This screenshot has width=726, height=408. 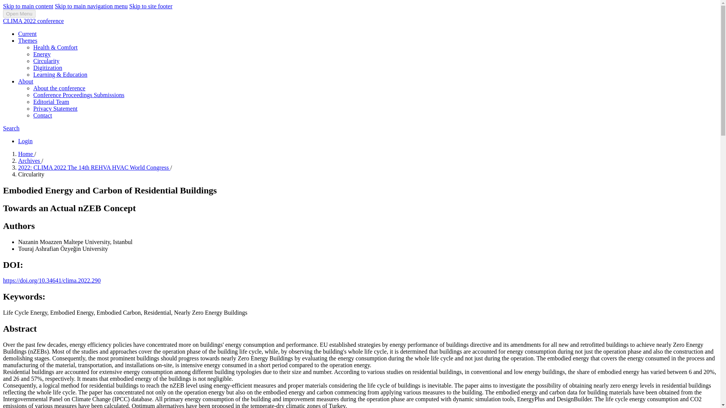 What do you see at coordinates (59, 88) in the screenshot?
I see `About the conference` at bounding box center [59, 88].